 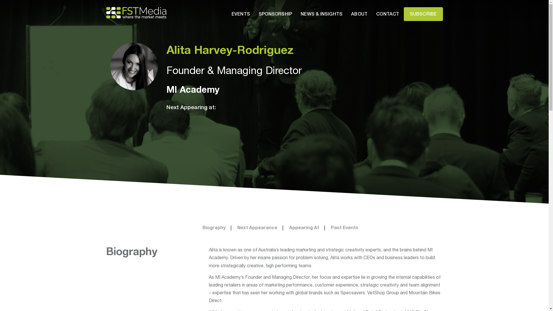 What do you see at coordinates (423, 14) in the screenshot?
I see `SUBSCRIBE` at bounding box center [423, 14].